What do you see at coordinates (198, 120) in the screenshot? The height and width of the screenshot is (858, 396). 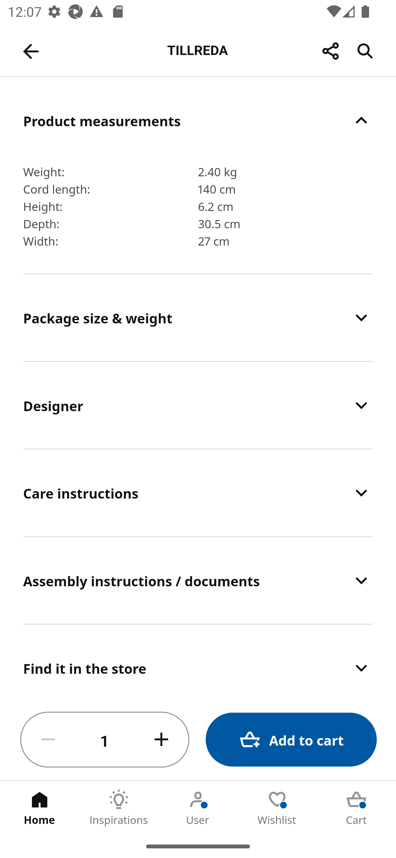 I see `Product measurements` at bounding box center [198, 120].